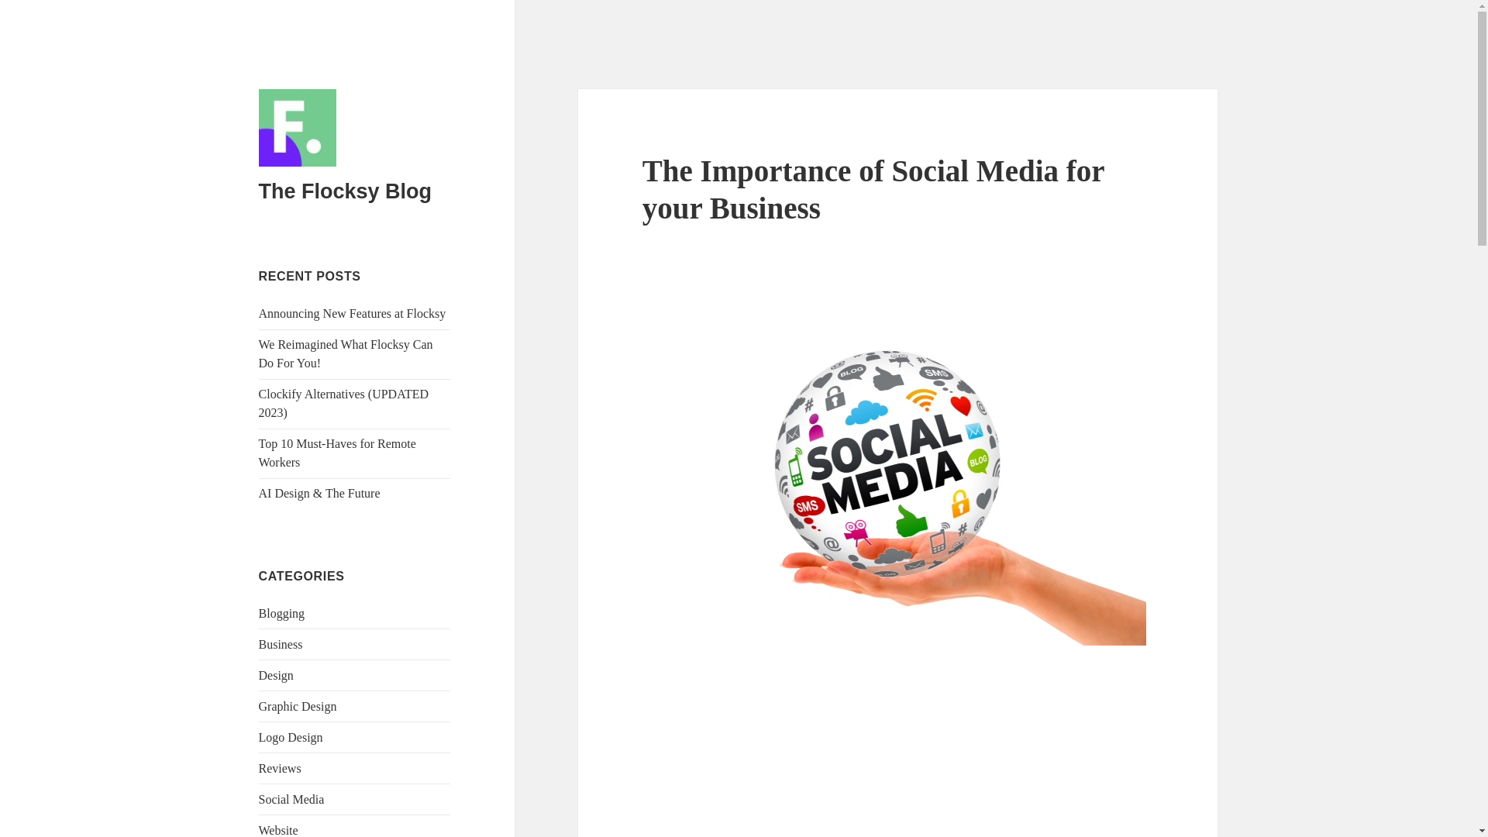  Describe the element at coordinates (282, 614) in the screenshot. I see `Blogging` at that location.